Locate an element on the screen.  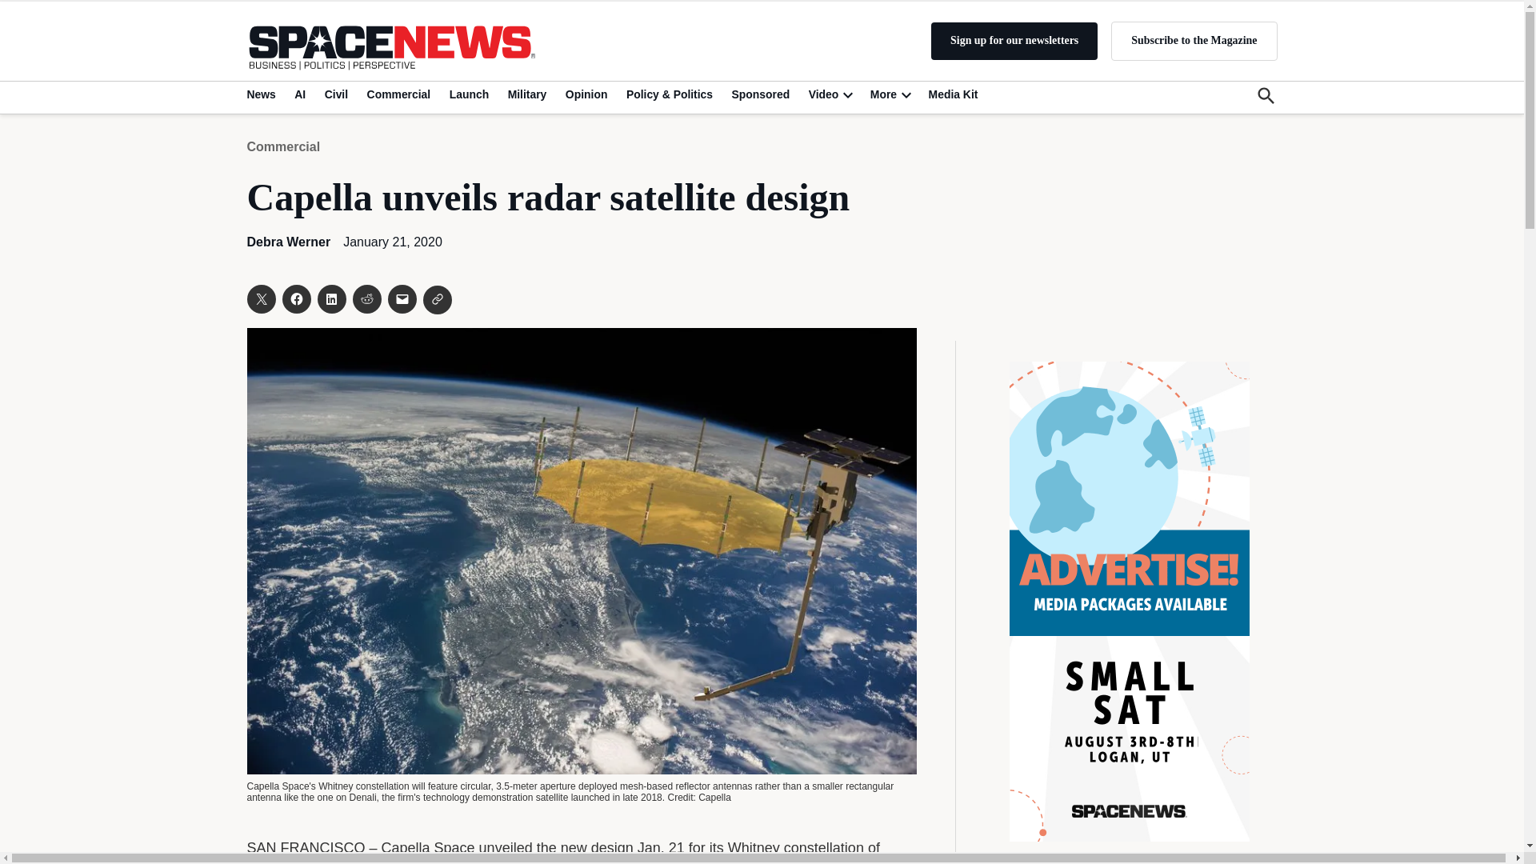
Click to share on Clipboard is located at coordinates (437, 300).